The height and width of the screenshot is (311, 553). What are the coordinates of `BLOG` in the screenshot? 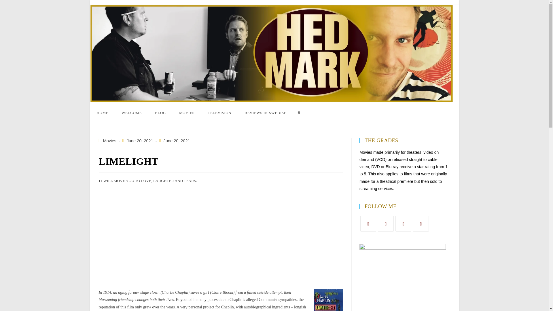 It's located at (160, 113).